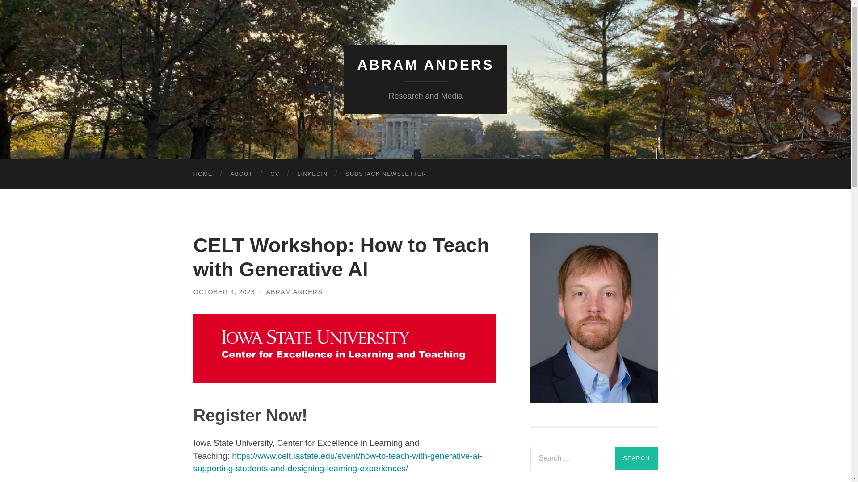  I want to click on ABOUT, so click(241, 174).